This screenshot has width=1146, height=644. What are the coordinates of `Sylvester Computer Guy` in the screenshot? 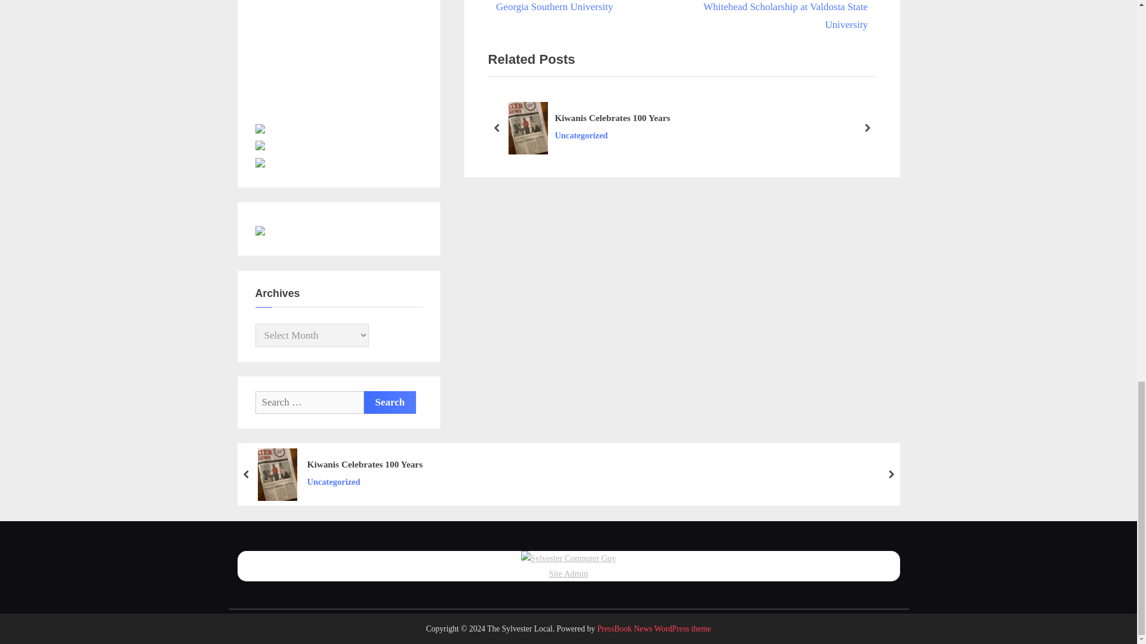 It's located at (568, 558).